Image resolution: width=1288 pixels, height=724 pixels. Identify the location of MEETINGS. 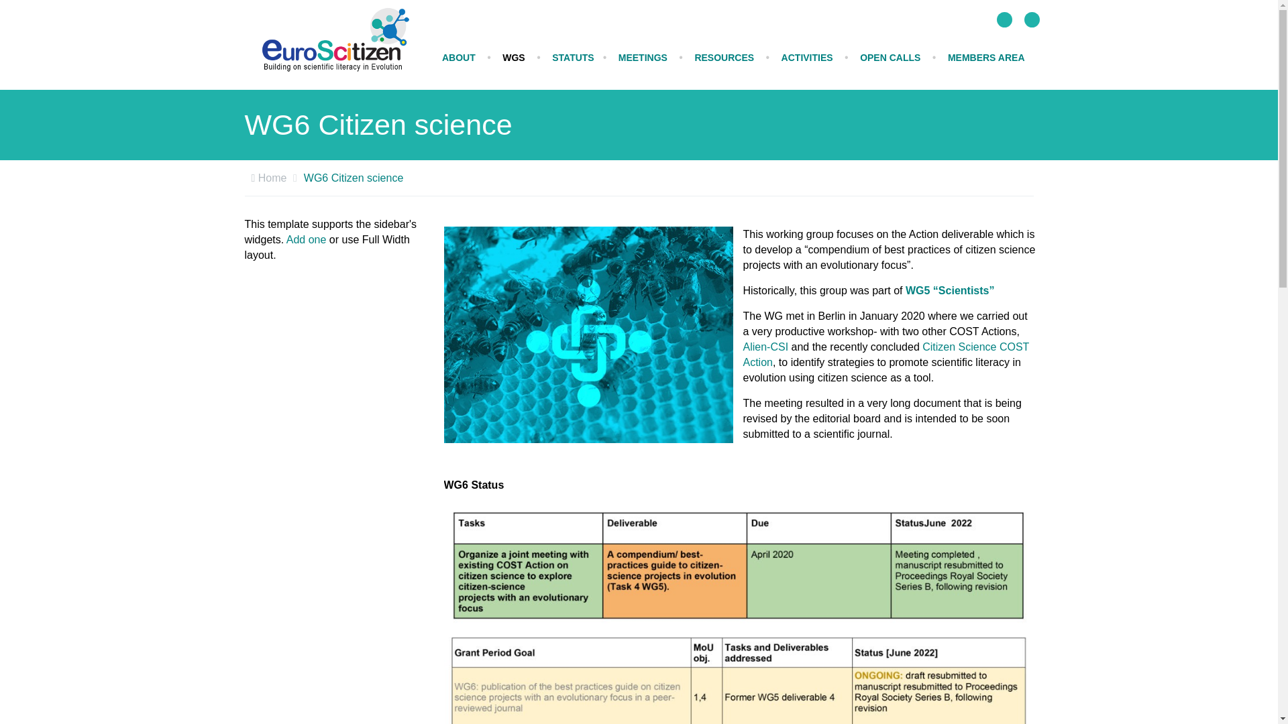
(643, 58).